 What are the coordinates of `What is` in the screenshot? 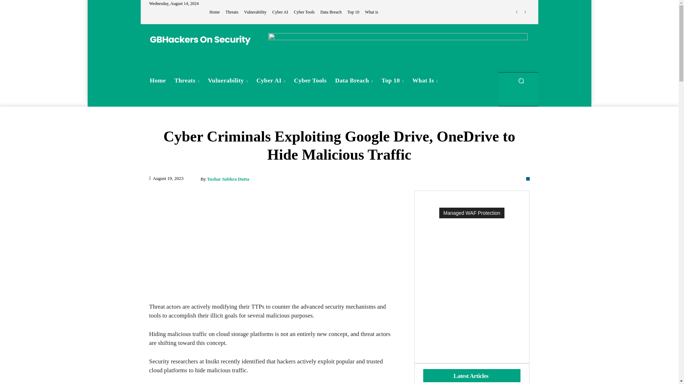 It's located at (371, 12).